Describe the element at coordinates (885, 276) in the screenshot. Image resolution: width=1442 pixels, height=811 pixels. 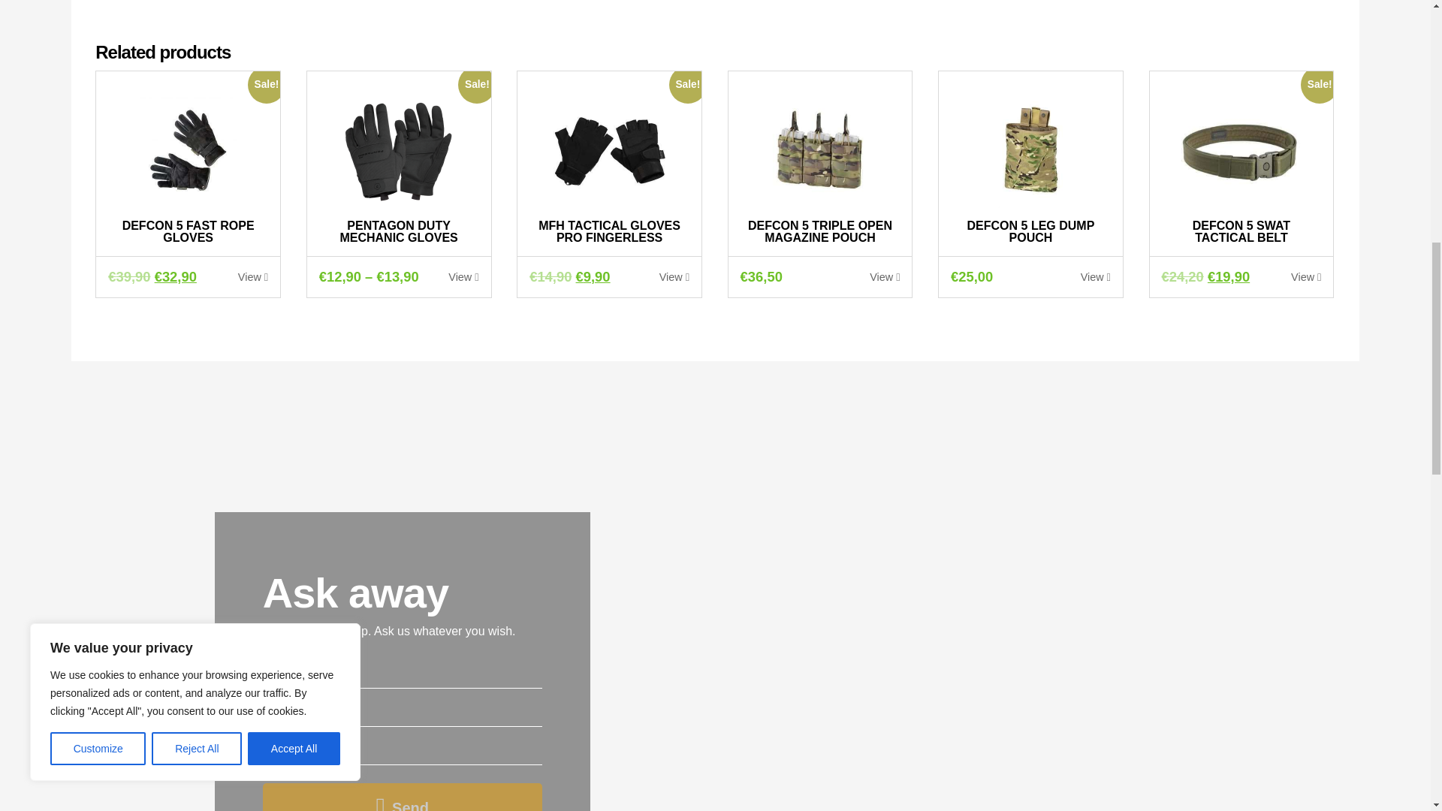
I see `View this product` at that location.